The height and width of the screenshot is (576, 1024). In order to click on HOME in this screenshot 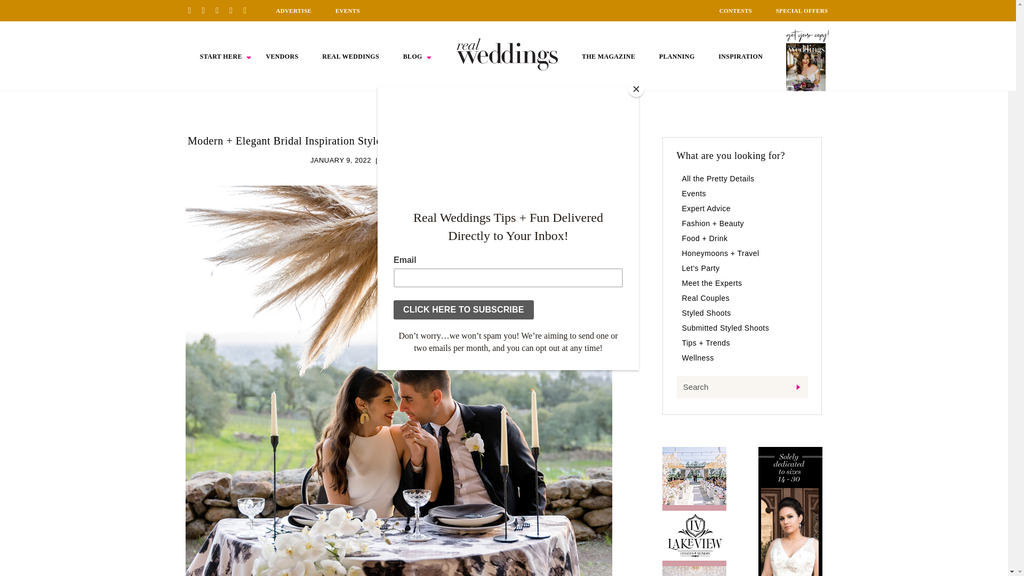, I will do `click(507, 54)`.